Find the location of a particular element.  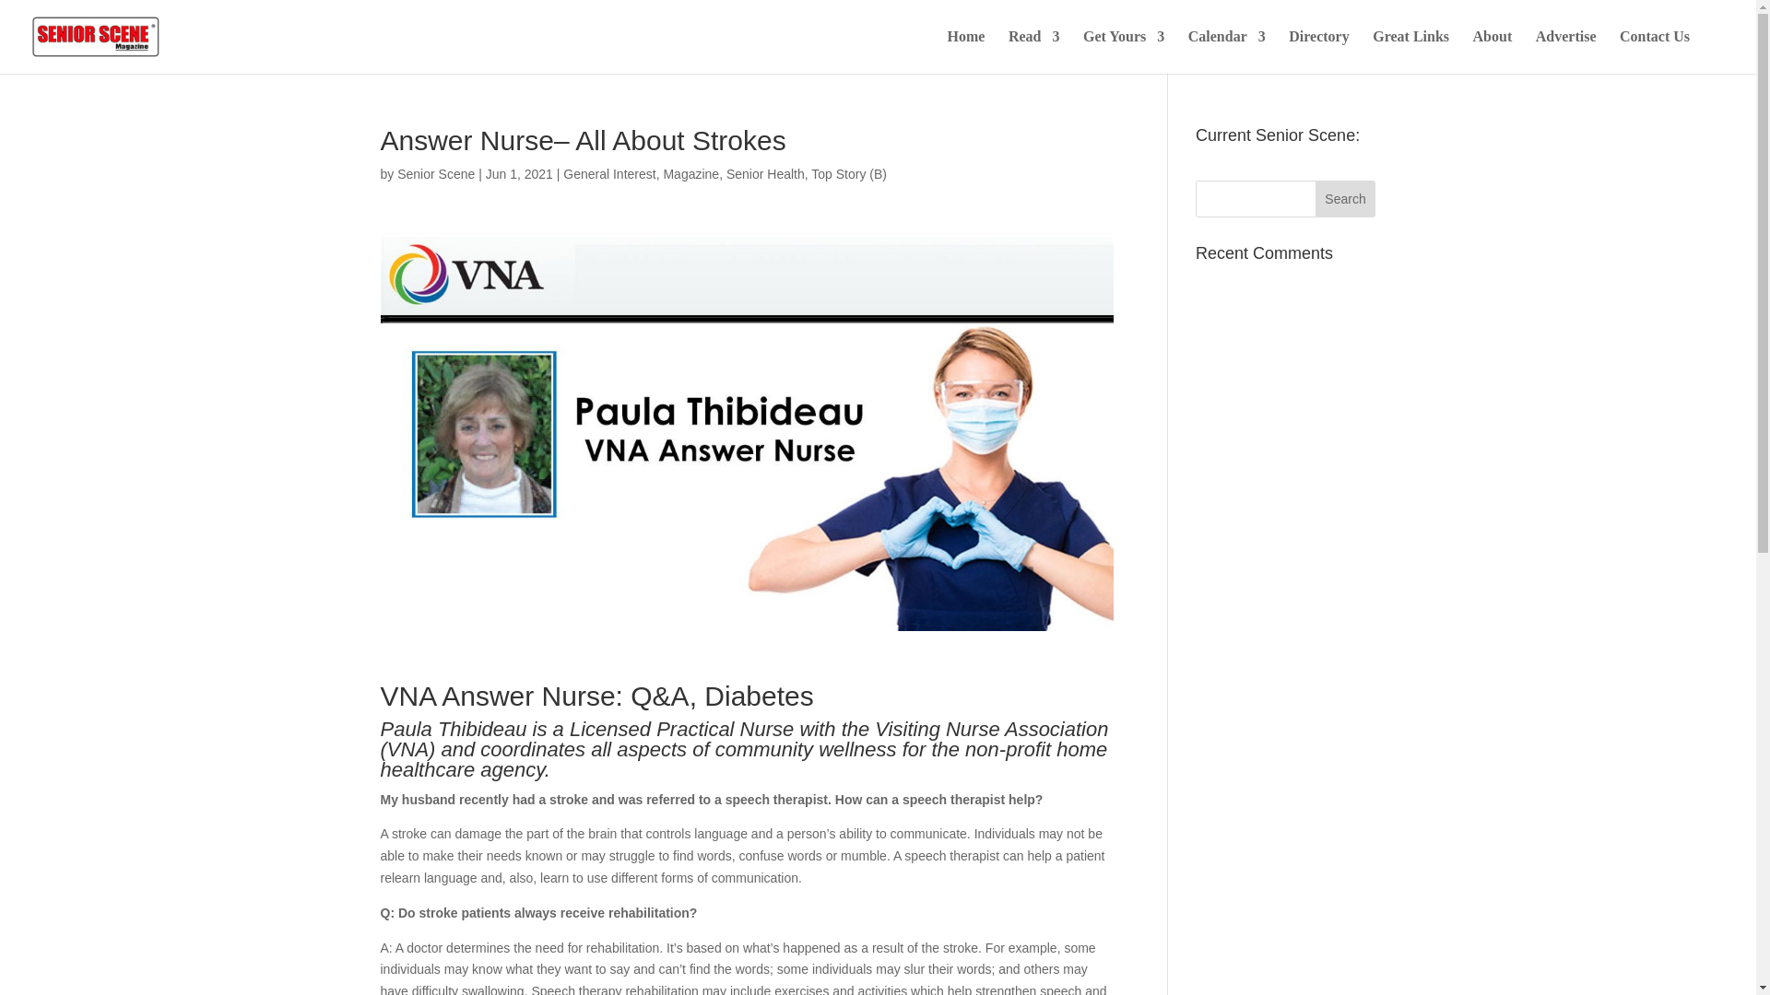

Contact Us is located at coordinates (1654, 52).